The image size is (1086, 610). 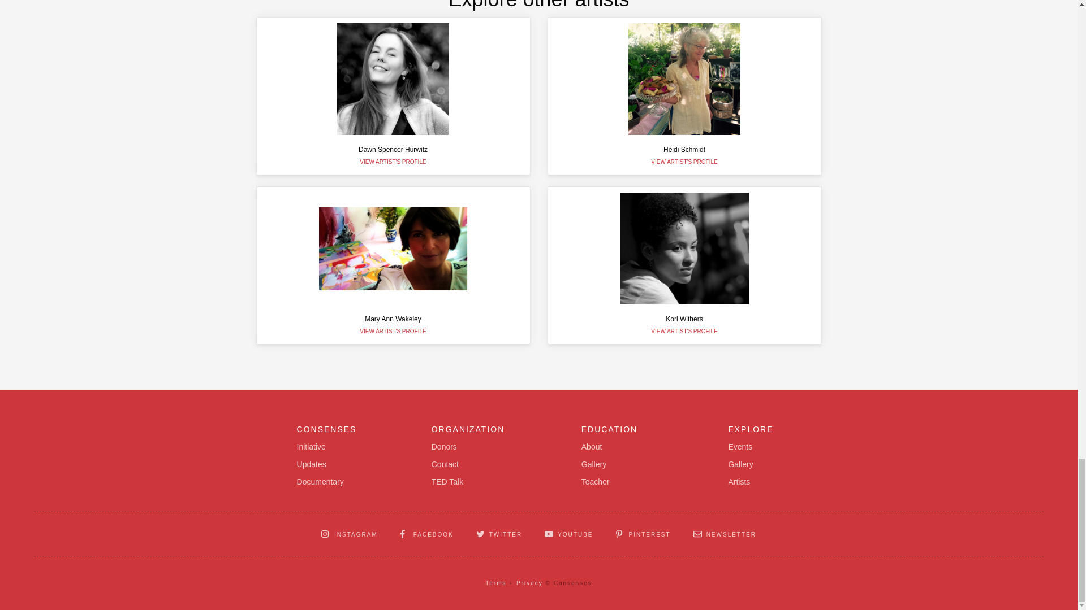 What do you see at coordinates (444, 447) in the screenshot?
I see `Contact` at bounding box center [444, 447].